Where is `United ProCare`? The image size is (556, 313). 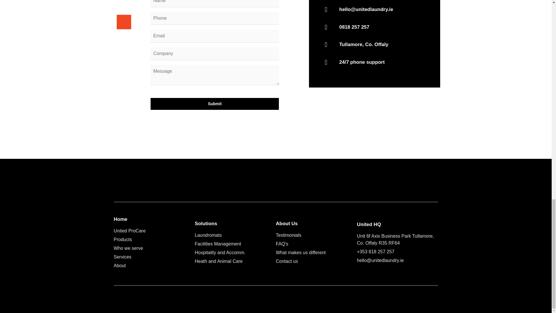 United ProCare is located at coordinates (154, 231).